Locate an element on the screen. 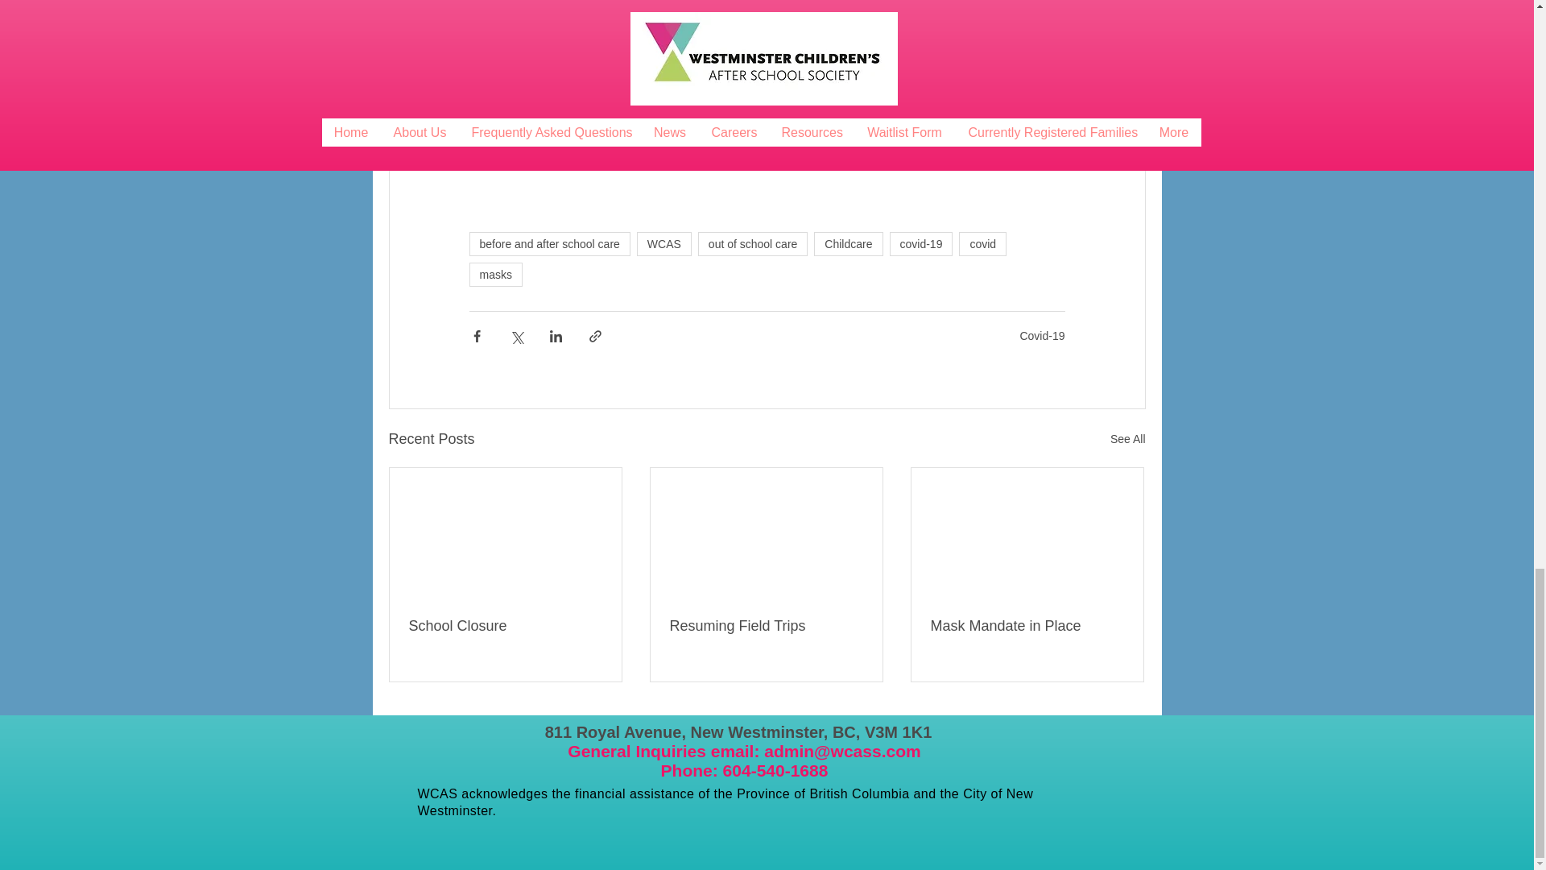  covid is located at coordinates (982, 243).